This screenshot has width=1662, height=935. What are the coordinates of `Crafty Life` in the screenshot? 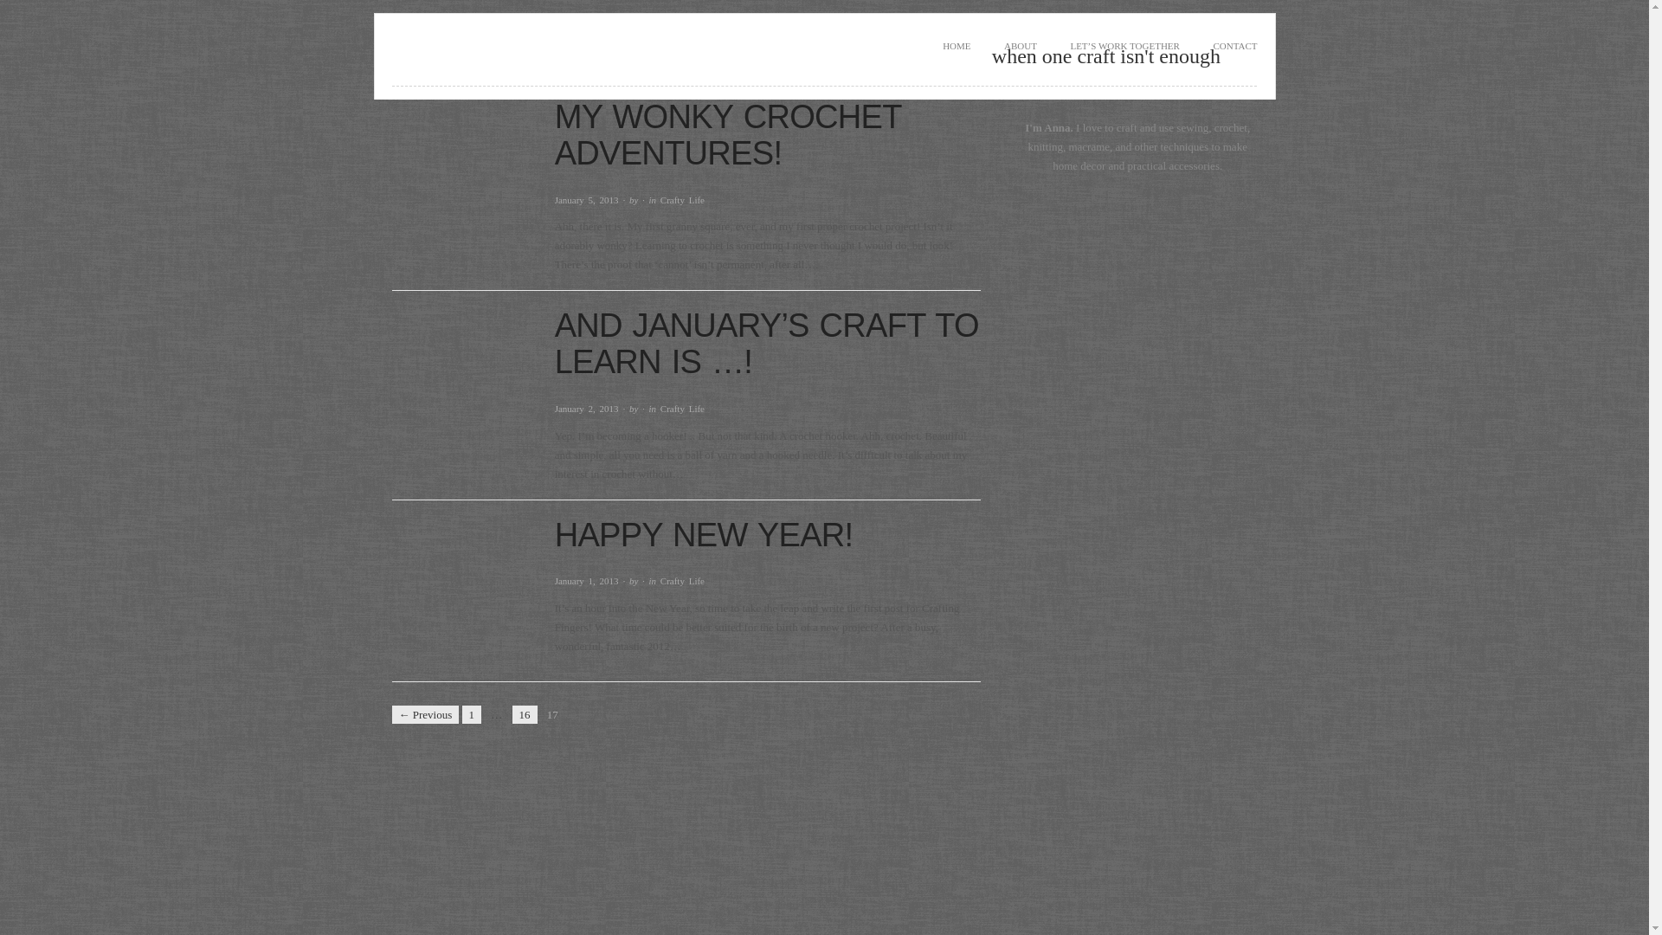 It's located at (682, 409).